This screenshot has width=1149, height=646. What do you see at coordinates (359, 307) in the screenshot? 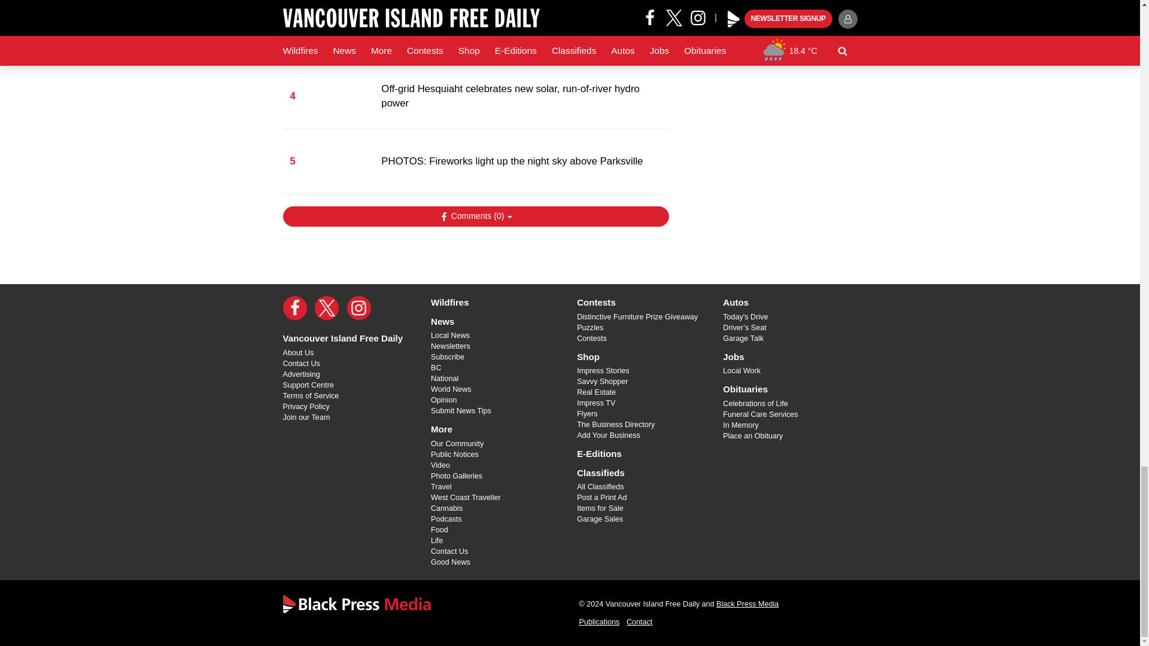
I see `Instagram` at bounding box center [359, 307].